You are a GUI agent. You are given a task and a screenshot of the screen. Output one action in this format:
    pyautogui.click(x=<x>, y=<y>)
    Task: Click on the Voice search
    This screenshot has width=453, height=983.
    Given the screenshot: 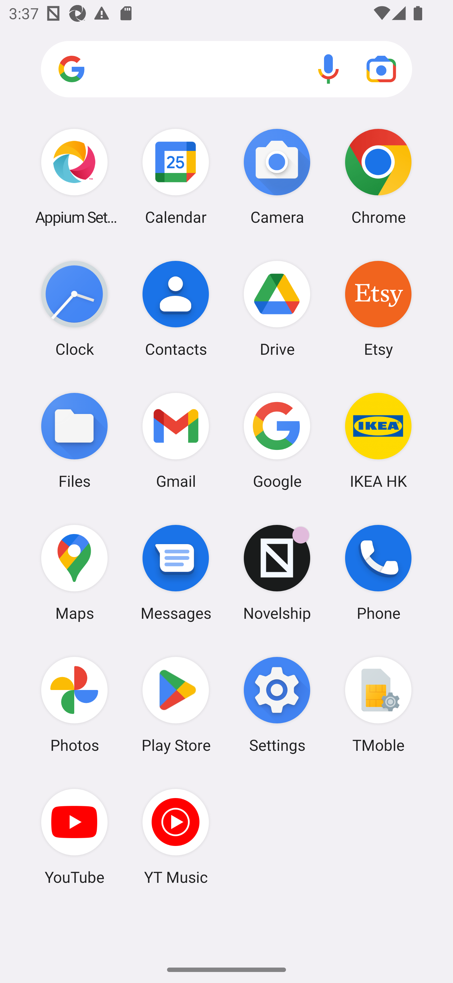 What is the action you would take?
    pyautogui.click(x=328, y=69)
    